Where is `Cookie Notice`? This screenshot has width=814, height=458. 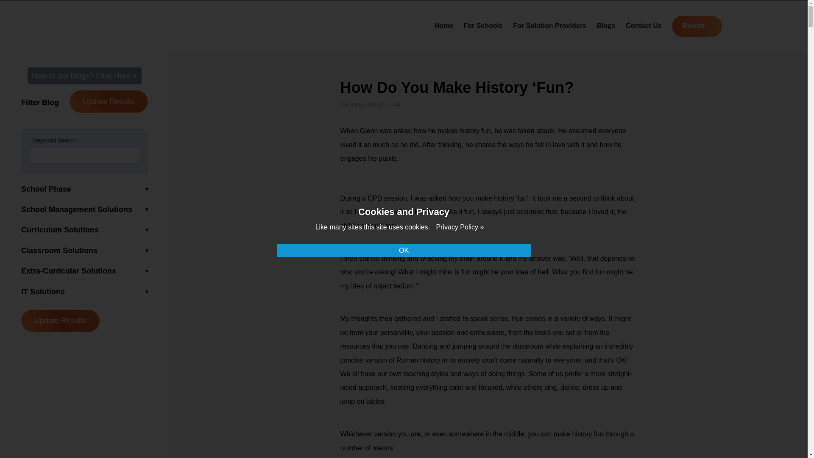
Cookie Notice is located at coordinates (460, 227).